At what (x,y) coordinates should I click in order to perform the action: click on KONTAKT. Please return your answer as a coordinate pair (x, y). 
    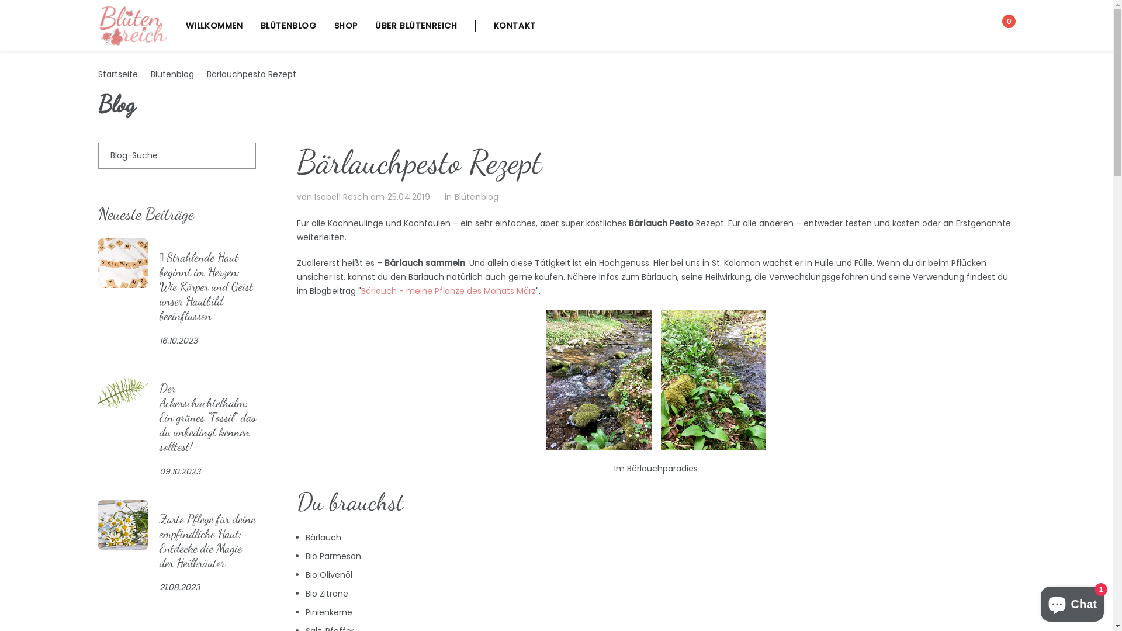
    Looking at the image, I should click on (505, 26).